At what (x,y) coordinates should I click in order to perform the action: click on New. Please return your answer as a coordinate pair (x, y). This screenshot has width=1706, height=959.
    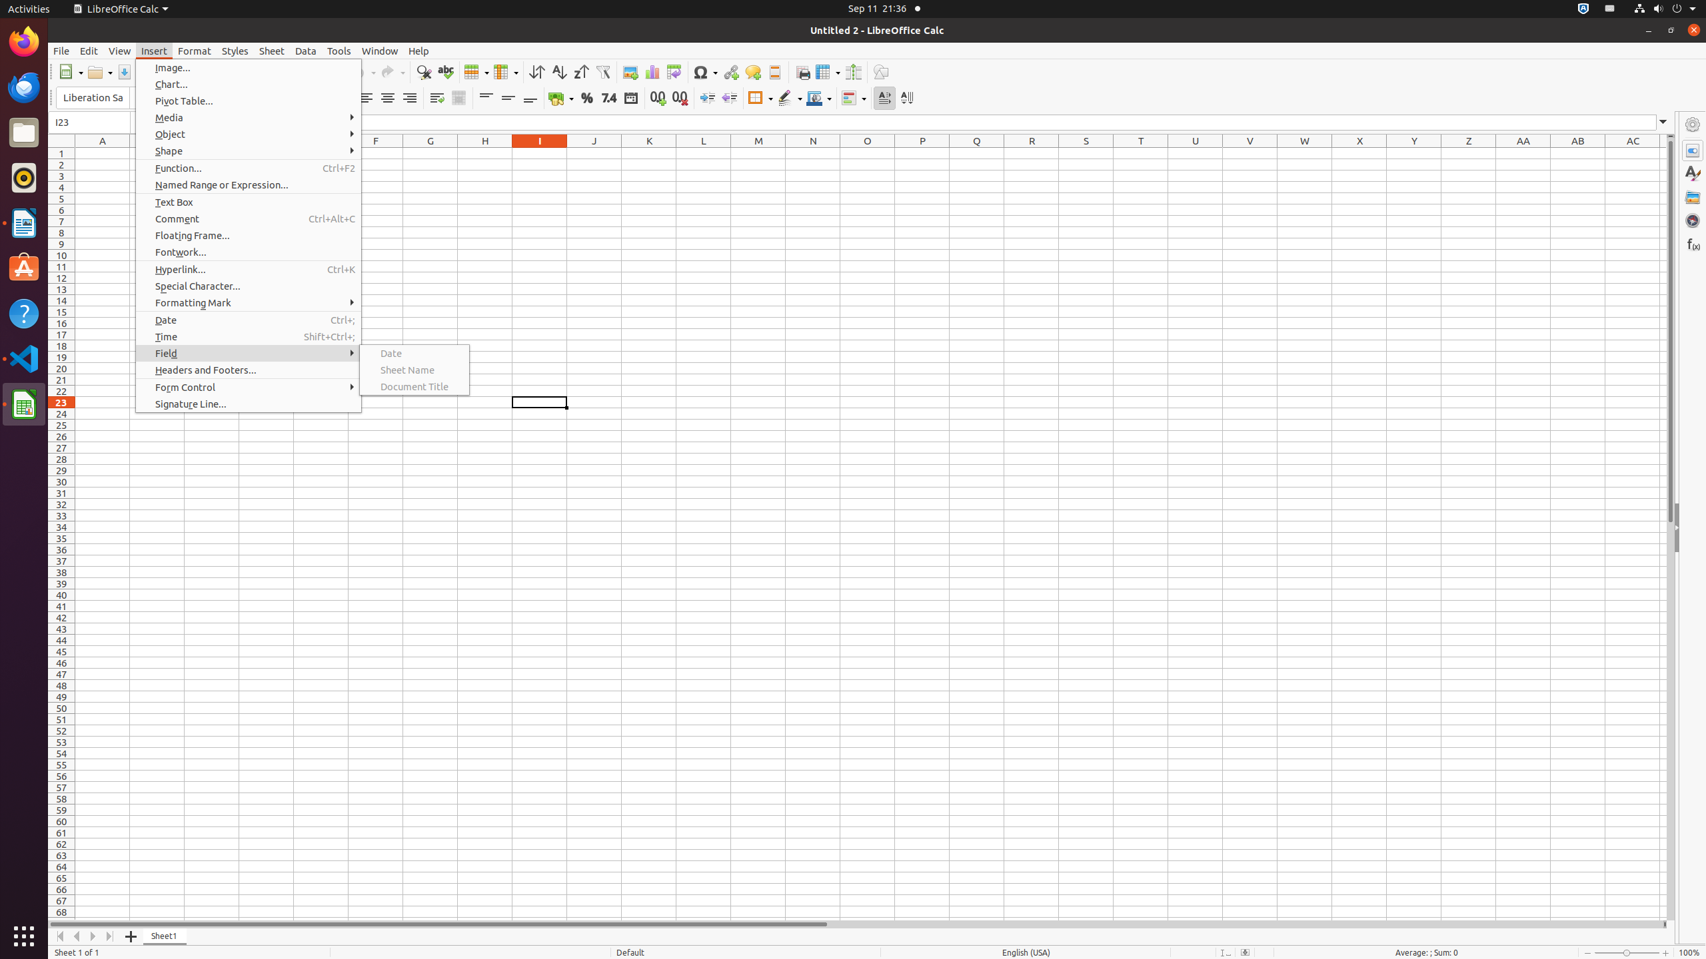
    Looking at the image, I should click on (71, 72).